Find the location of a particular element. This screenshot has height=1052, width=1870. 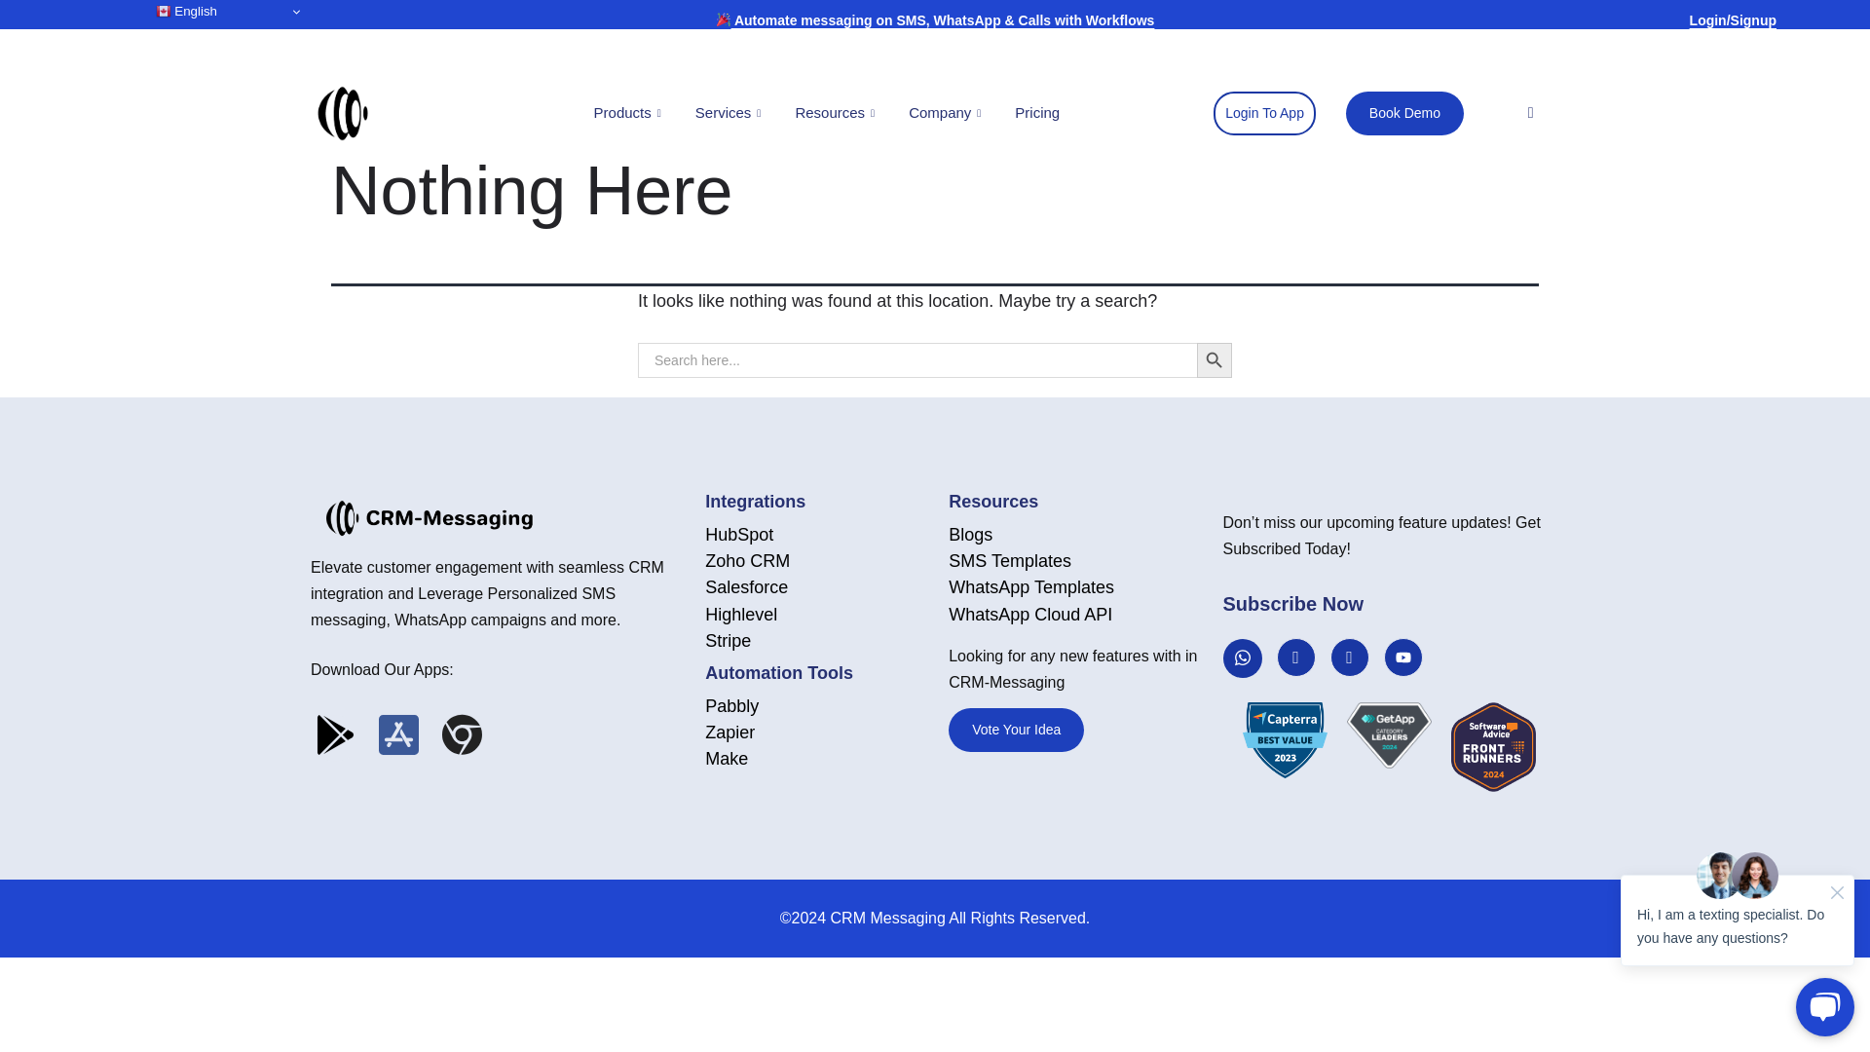

Products is located at coordinates (629, 113).